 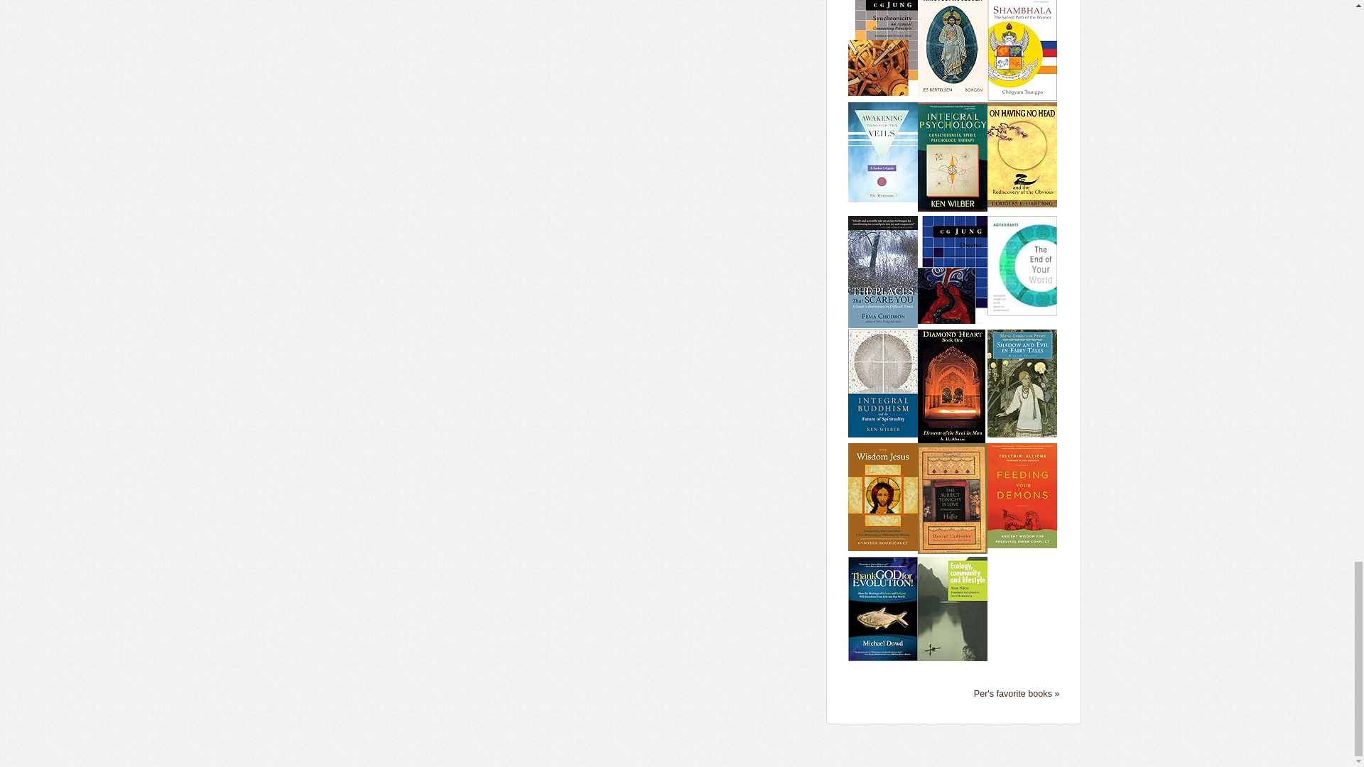 What do you see at coordinates (883, 40) in the screenshot?
I see `Synchronicity: An Acausal Connecting Principle` at bounding box center [883, 40].